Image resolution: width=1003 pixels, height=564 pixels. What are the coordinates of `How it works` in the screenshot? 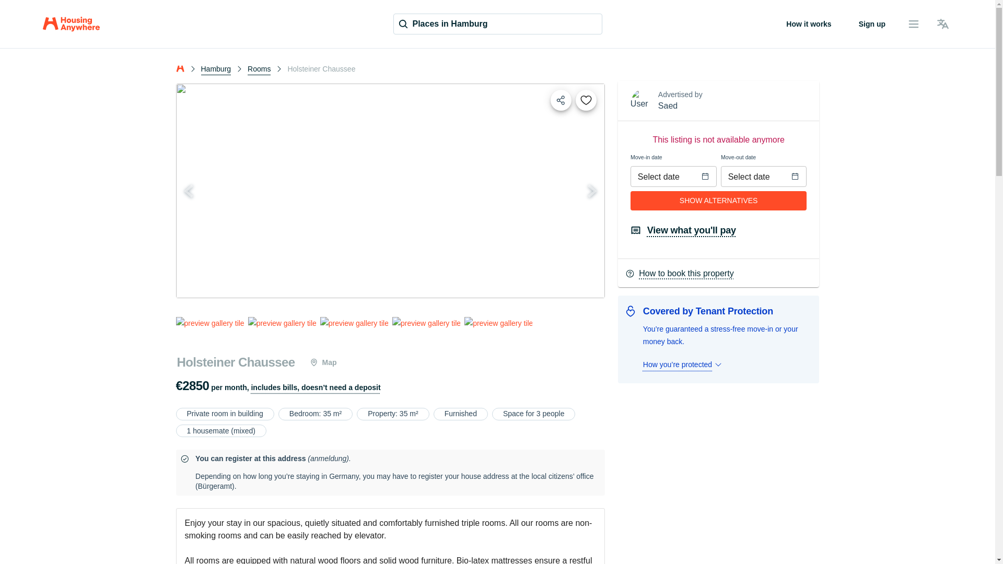 It's located at (808, 24).